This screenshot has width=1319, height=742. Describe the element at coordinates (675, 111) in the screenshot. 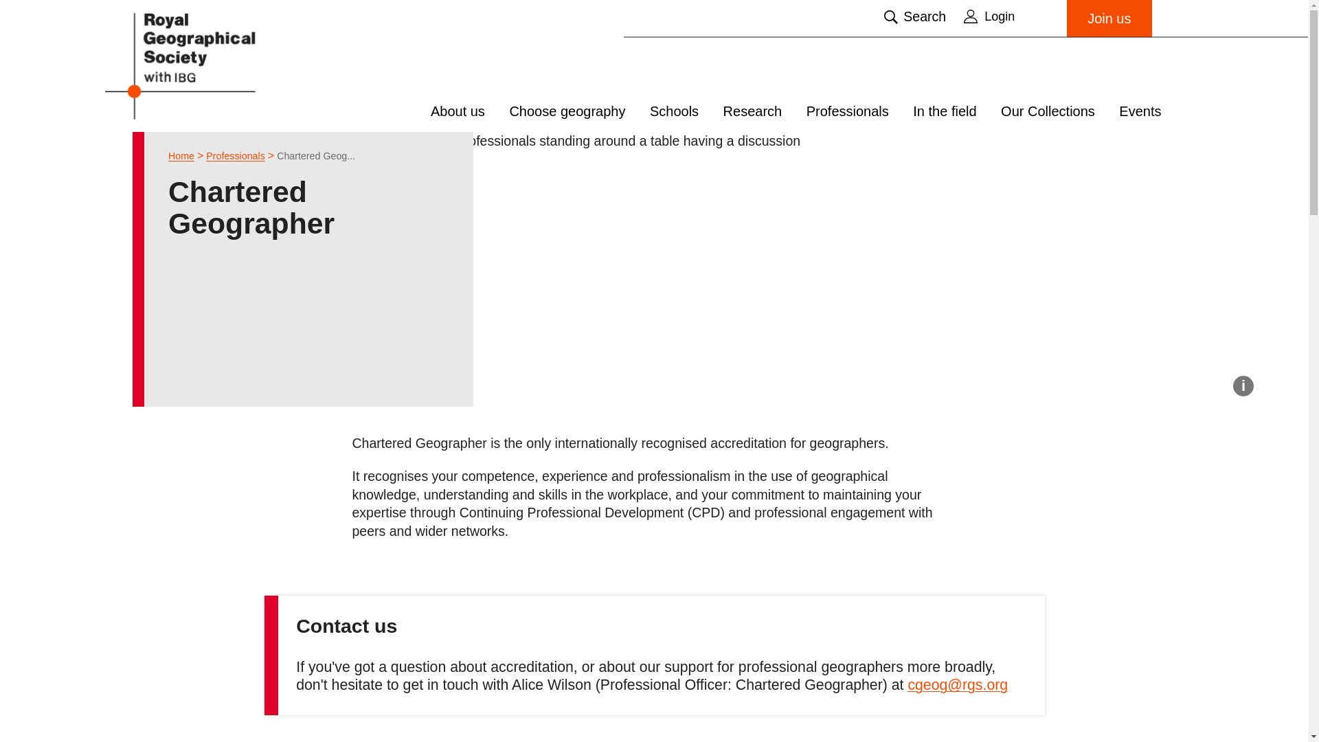

I see `Schools` at that location.